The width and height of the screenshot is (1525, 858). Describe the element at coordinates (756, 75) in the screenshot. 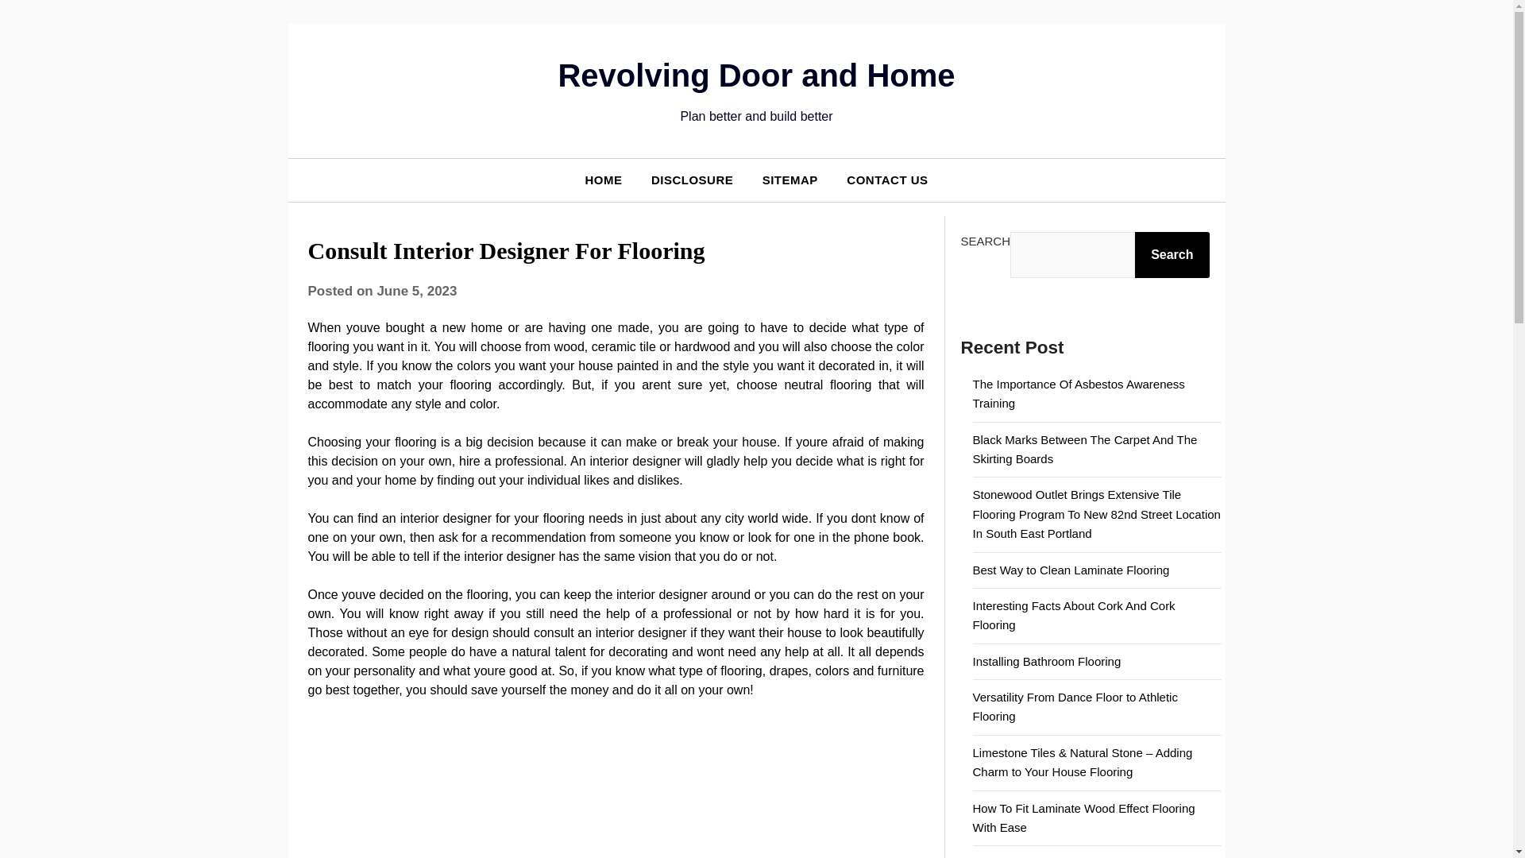

I see `Revolving Door and Home` at that location.